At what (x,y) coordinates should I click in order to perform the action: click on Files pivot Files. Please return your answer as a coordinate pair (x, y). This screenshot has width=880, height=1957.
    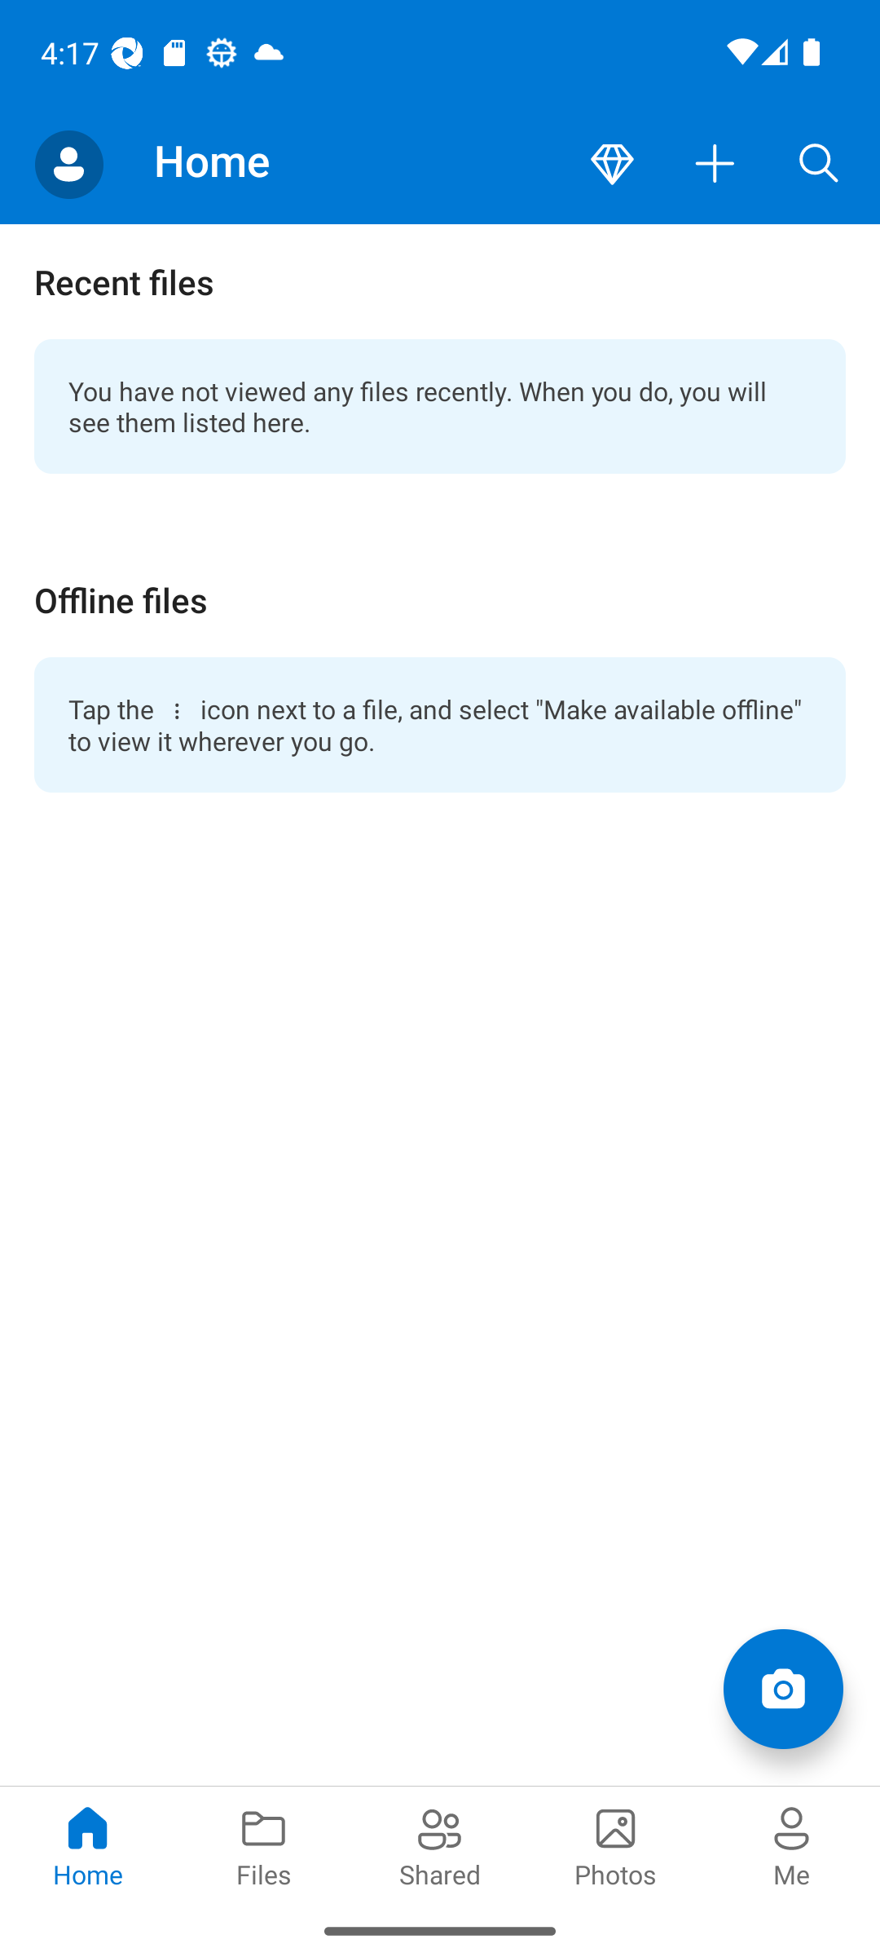
    Looking at the image, I should click on (264, 1844).